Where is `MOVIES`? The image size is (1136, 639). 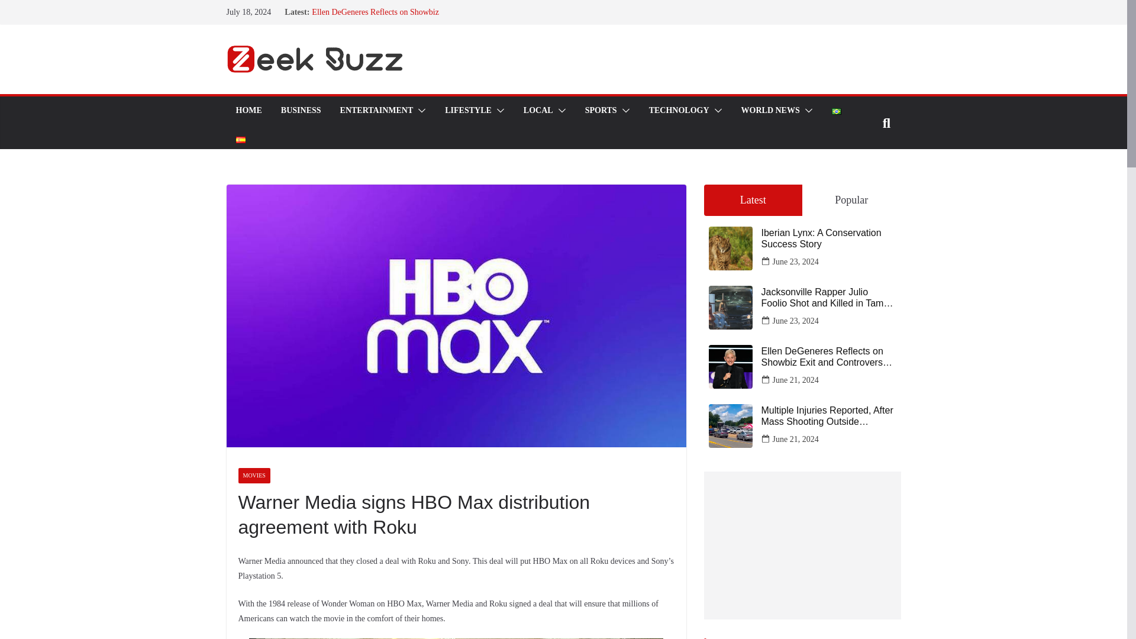 MOVIES is located at coordinates (253, 475).